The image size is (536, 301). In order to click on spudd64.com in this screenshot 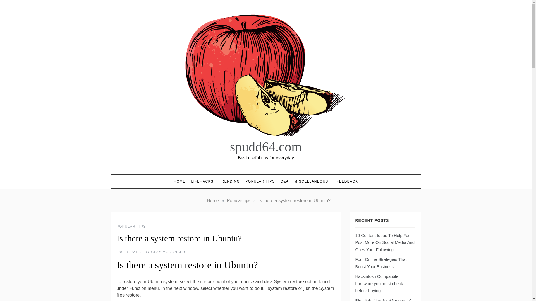, I will do `click(266, 147)`.